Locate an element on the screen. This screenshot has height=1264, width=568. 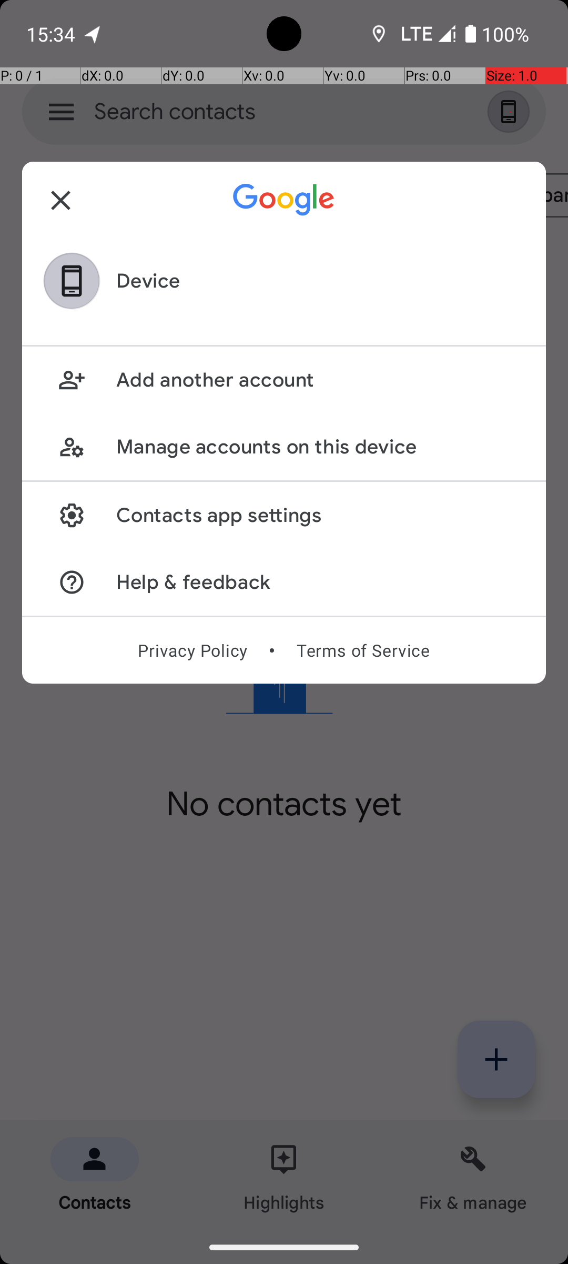
Add another account is located at coordinates (320, 380).